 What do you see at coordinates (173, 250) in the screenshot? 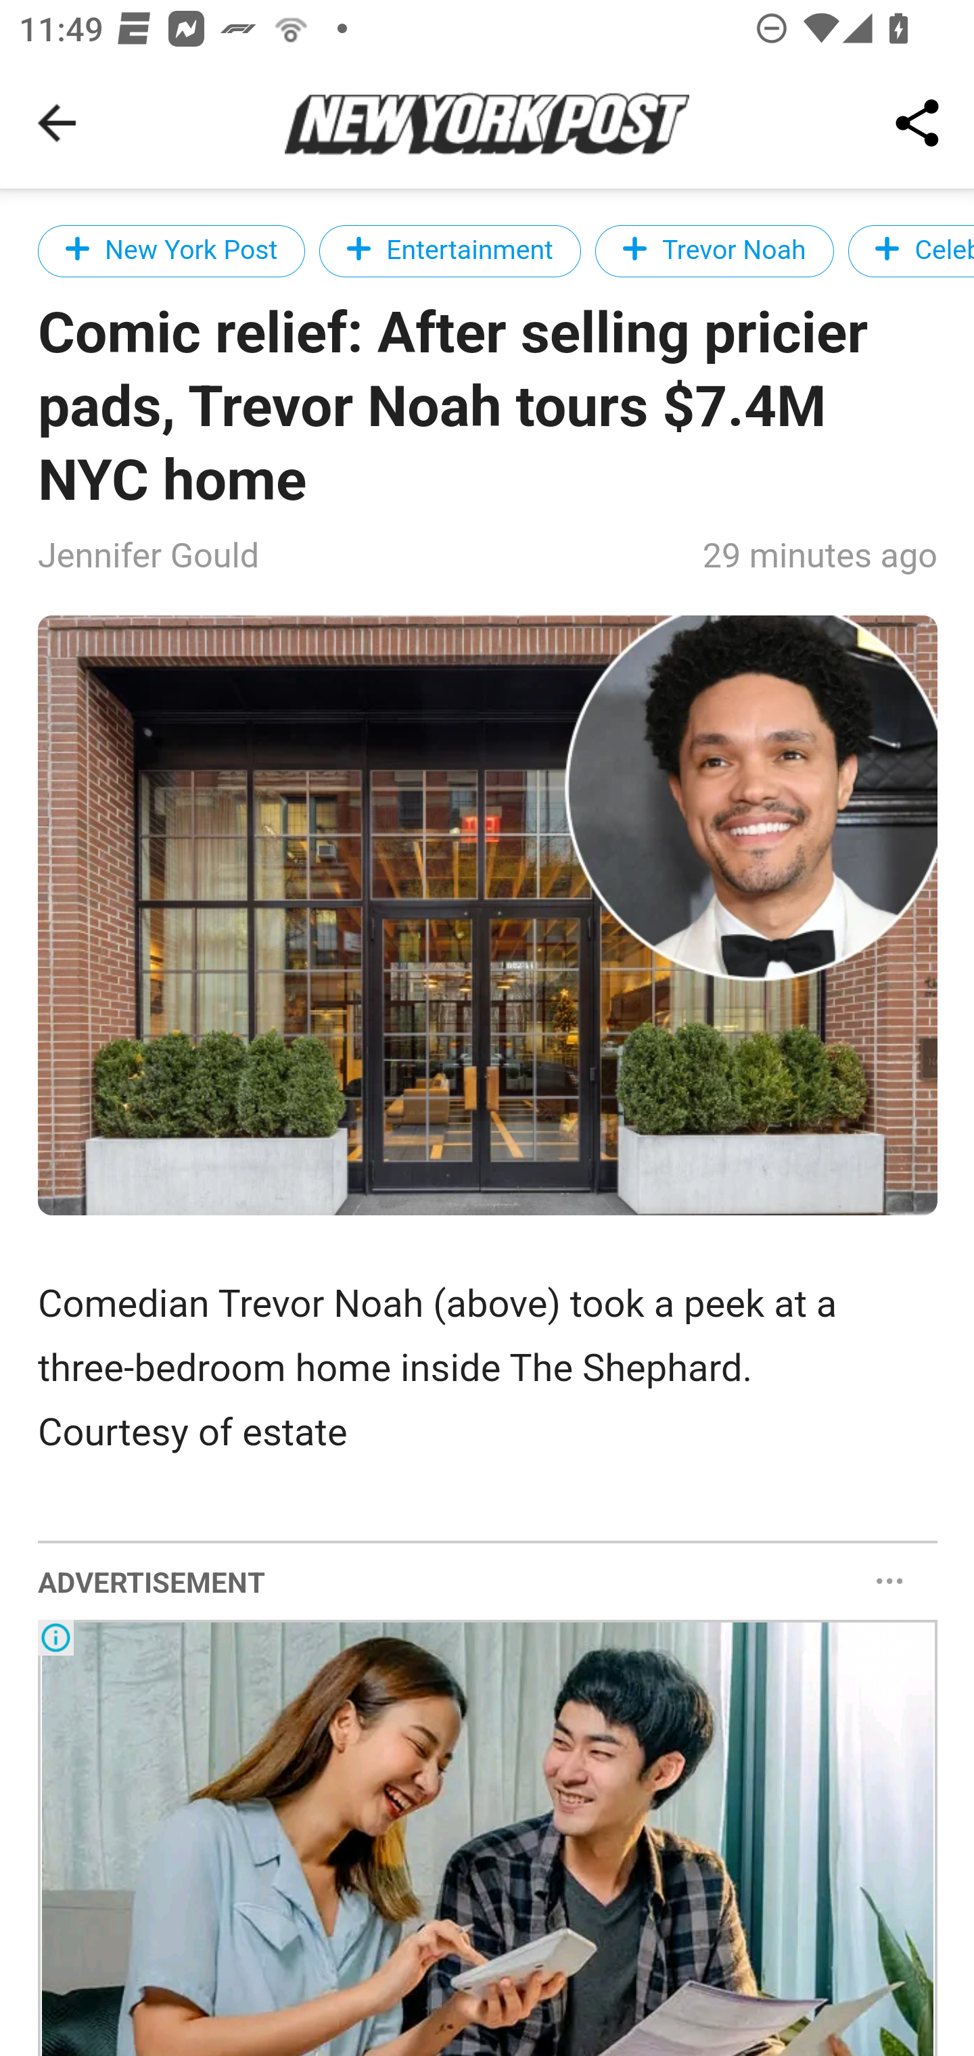
I see `New York Post` at bounding box center [173, 250].